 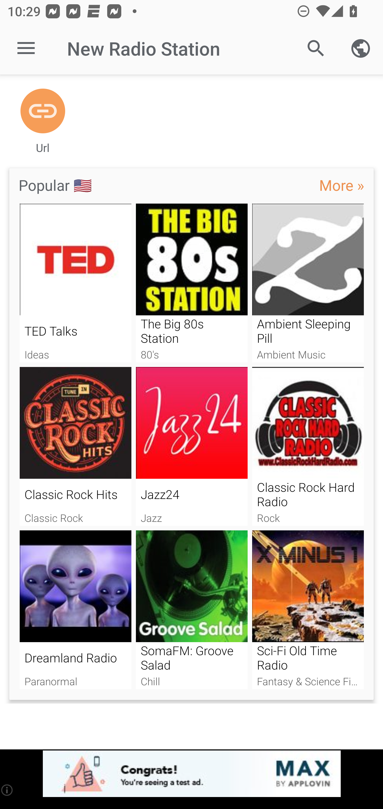 I want to click on SomaFM: Groove Salad Chill, so click(x=192, y=610).